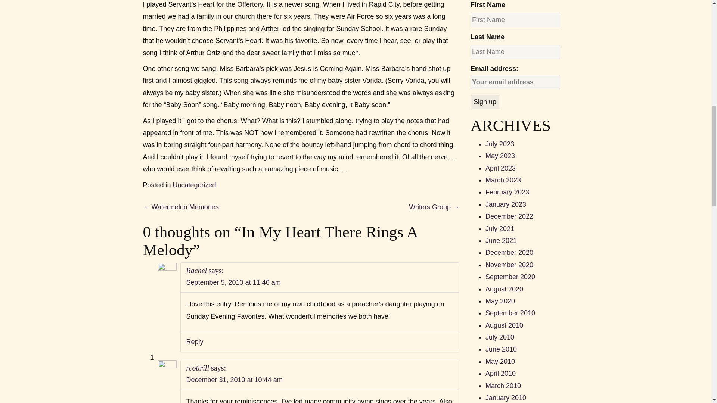 The image size is (717, 403). I want to click on December 2022, so click(509, 216).